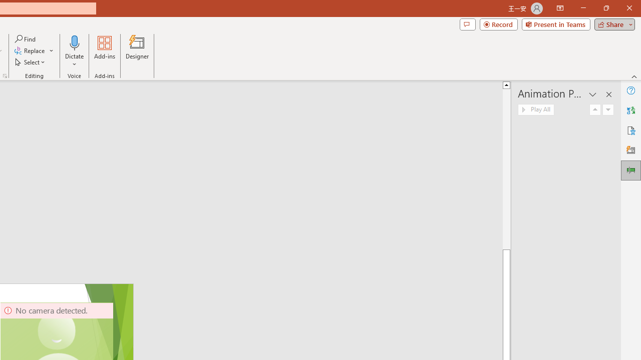 The height and width of the screenshot is (360, 641). I want to click on Dictate, so click(75, 51).